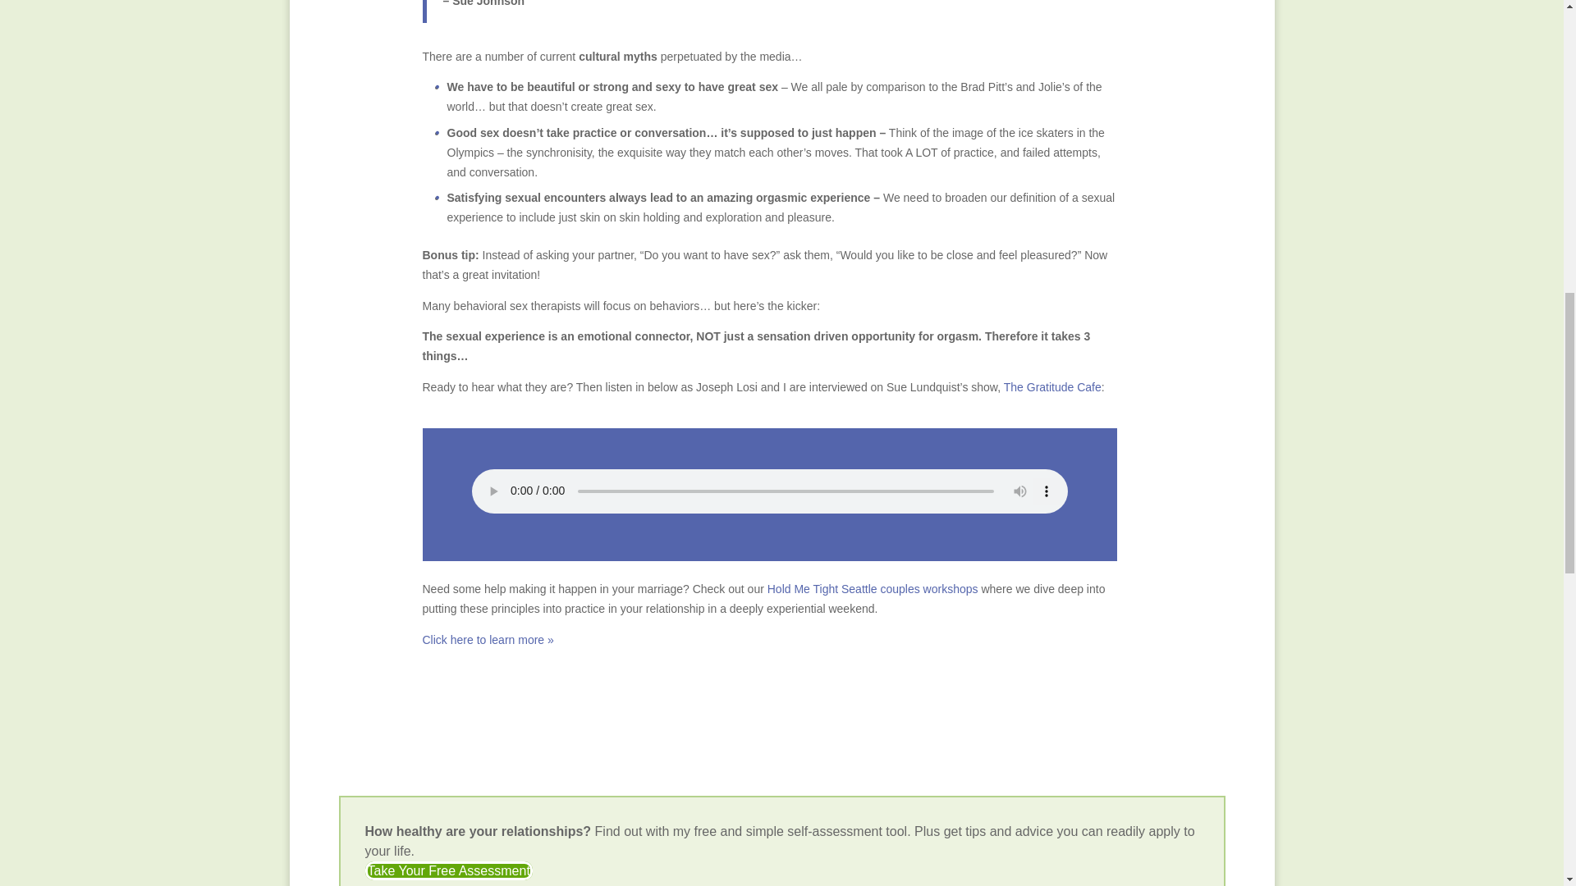 Image resolution: width=1576 pixels, height=886 pixels. What do you see at coordinates (873, 588) in the screenshot?
I see `Hold Me Tight Seattle couples workshops` at bounding box center [873, 588].